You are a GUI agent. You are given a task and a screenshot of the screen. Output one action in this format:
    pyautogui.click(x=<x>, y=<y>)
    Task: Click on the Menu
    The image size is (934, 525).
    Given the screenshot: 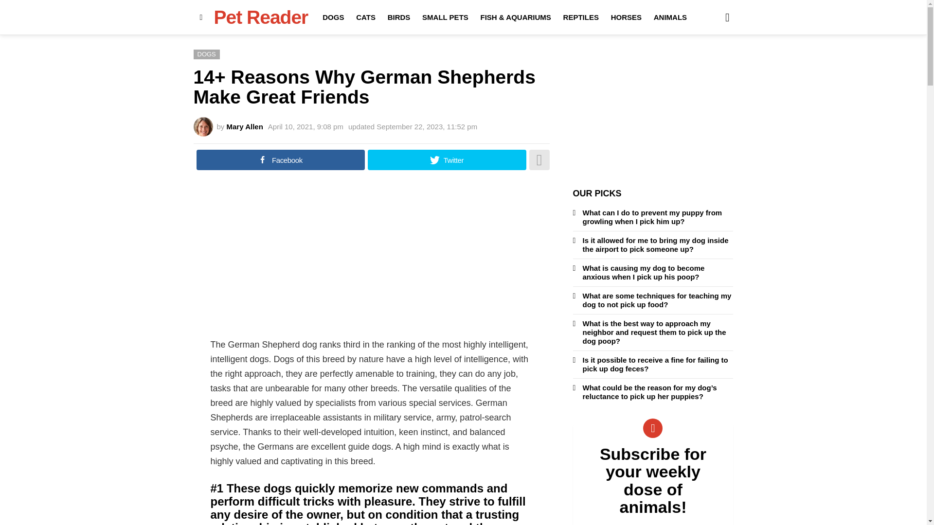 What is the action you would take?
    pyautogui.click(x=201, y=17)
    